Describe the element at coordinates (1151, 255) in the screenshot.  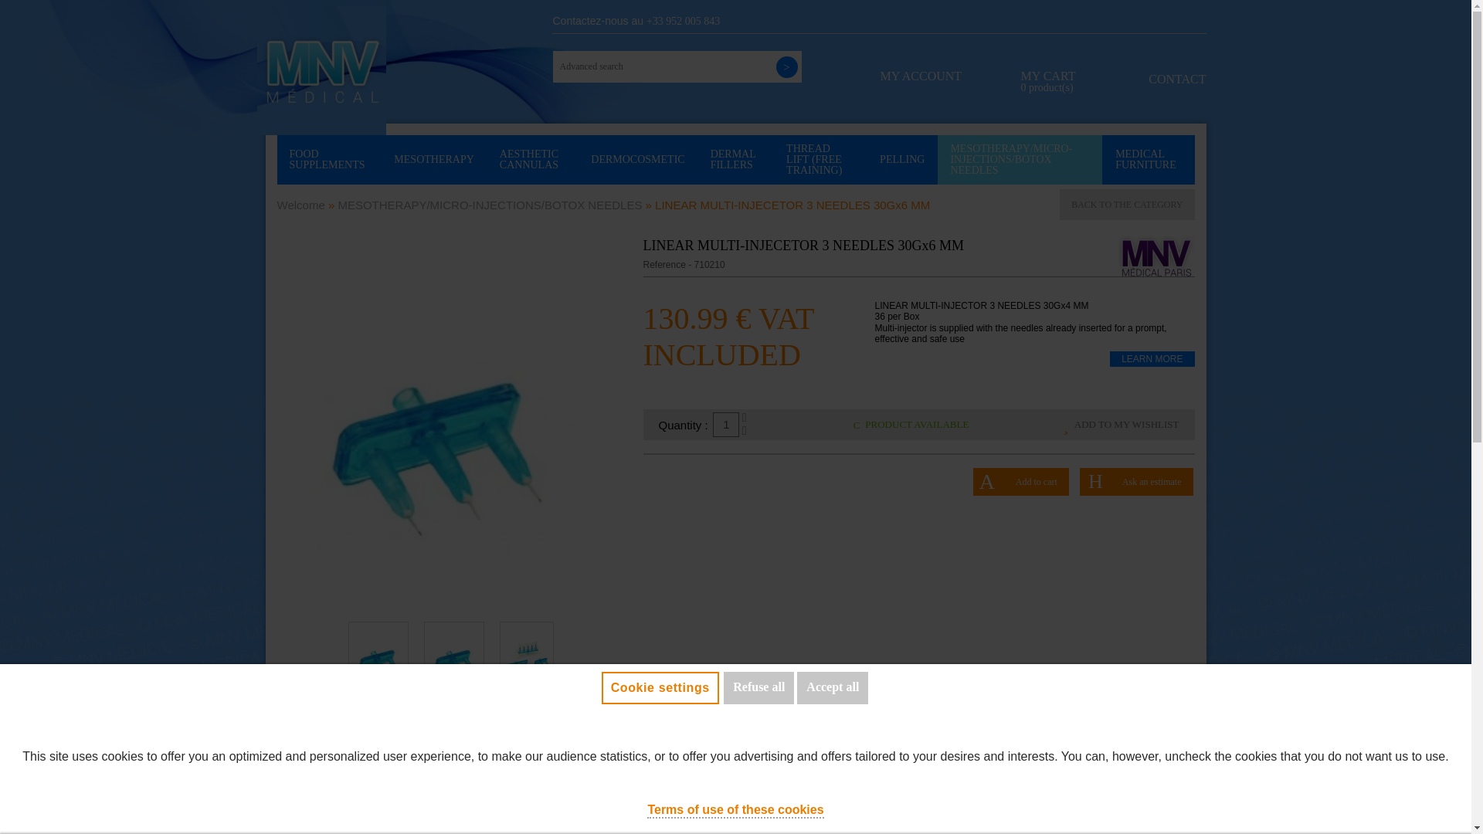
I see `MNV MEDICAL` at that location.